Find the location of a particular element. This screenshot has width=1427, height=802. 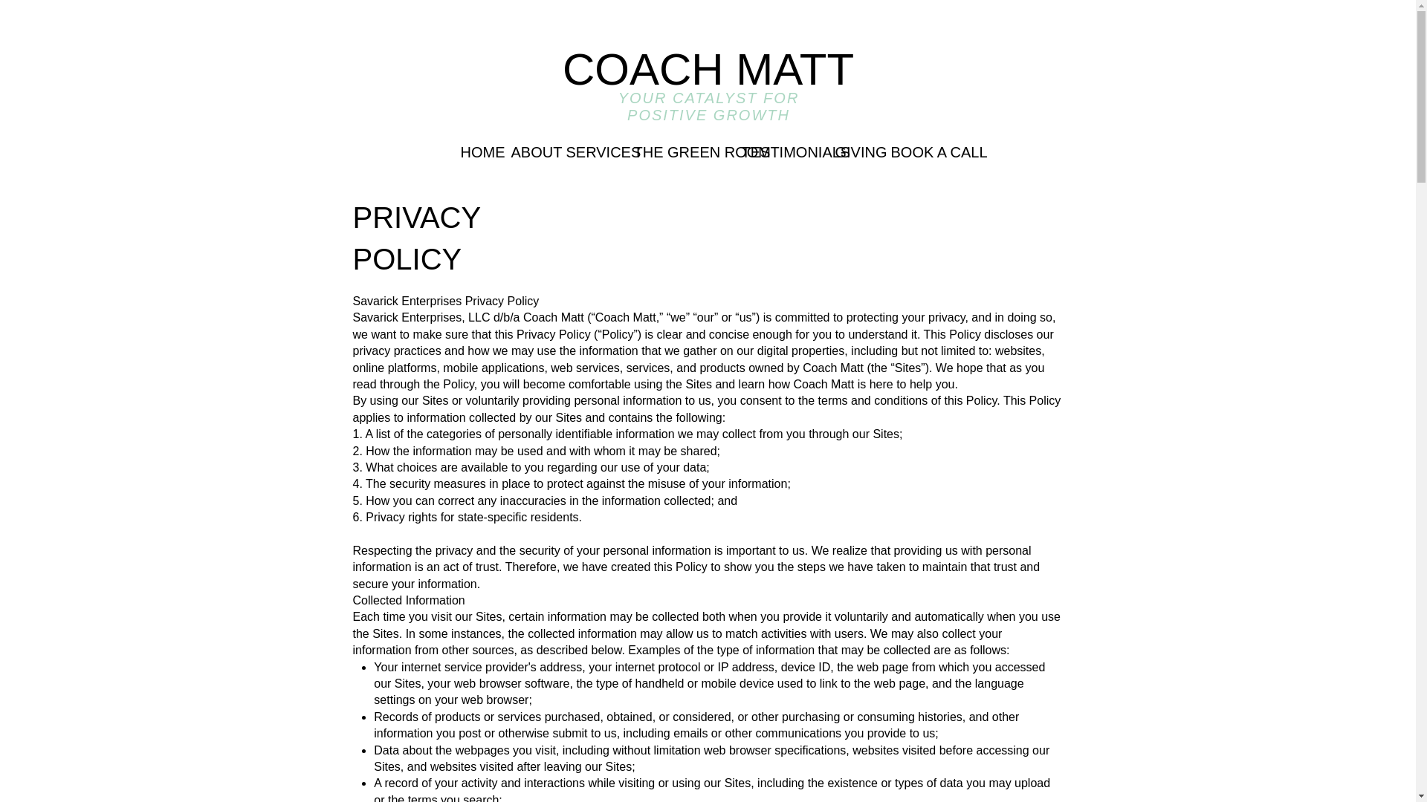

HOME is located at coordinates (474, 152).